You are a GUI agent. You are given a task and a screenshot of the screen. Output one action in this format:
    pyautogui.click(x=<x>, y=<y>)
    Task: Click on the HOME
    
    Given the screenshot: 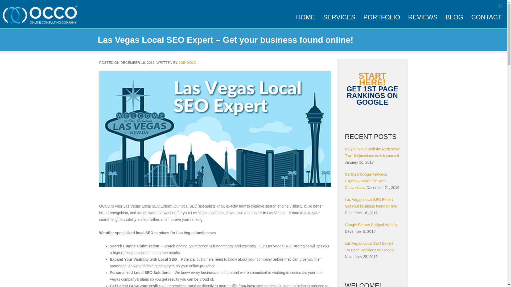 What is the action you would take?
    pyautogui.click(x=306, y=17)
    